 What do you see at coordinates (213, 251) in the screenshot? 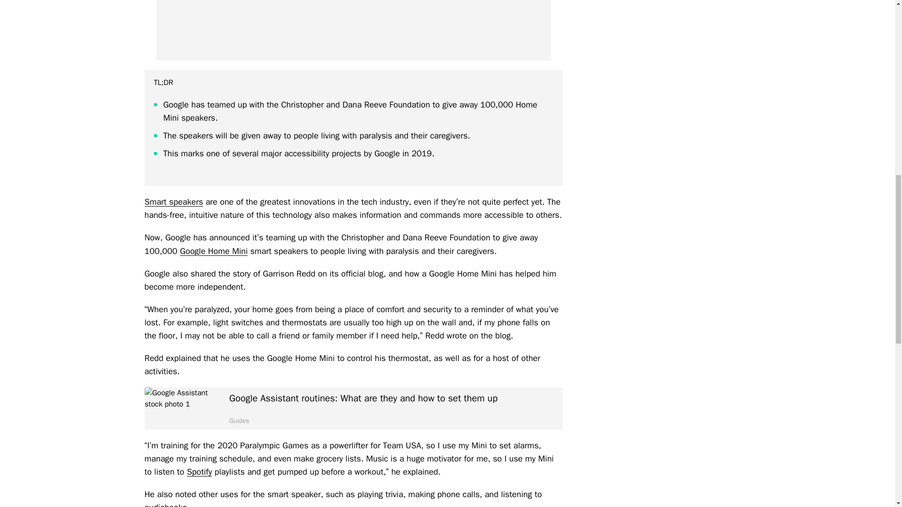
I see `Google Home Mini` at bounding box center [213, 251].